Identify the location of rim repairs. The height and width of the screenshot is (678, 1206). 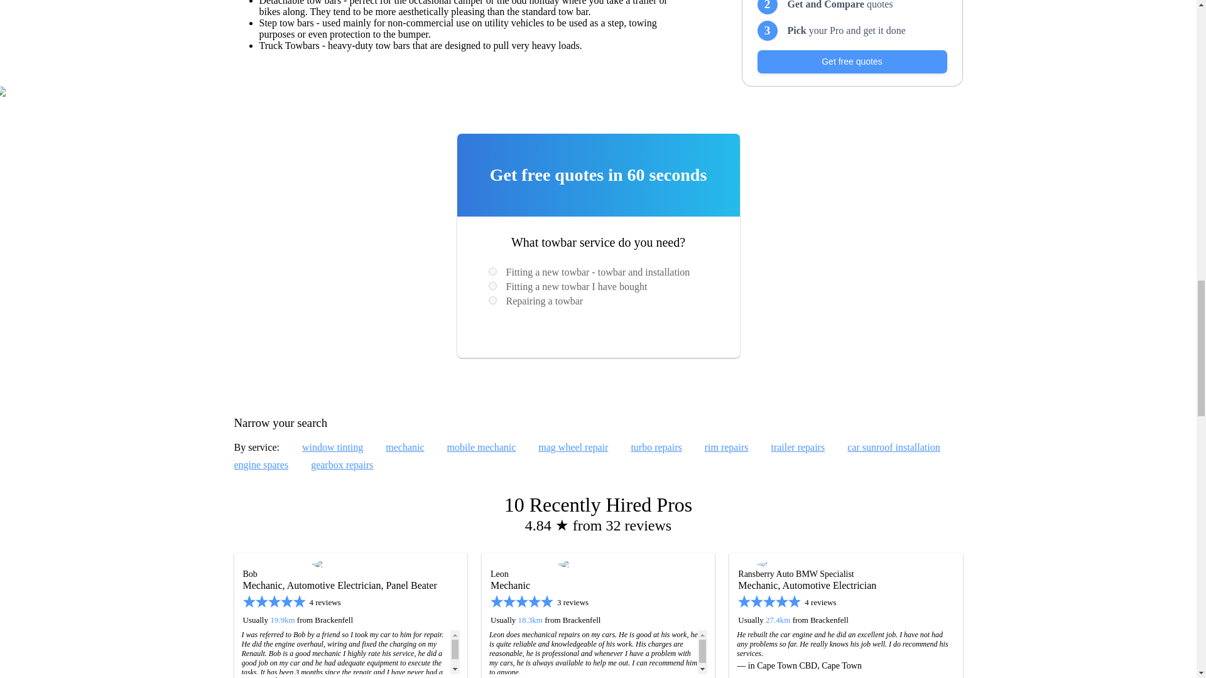
(726, 447).